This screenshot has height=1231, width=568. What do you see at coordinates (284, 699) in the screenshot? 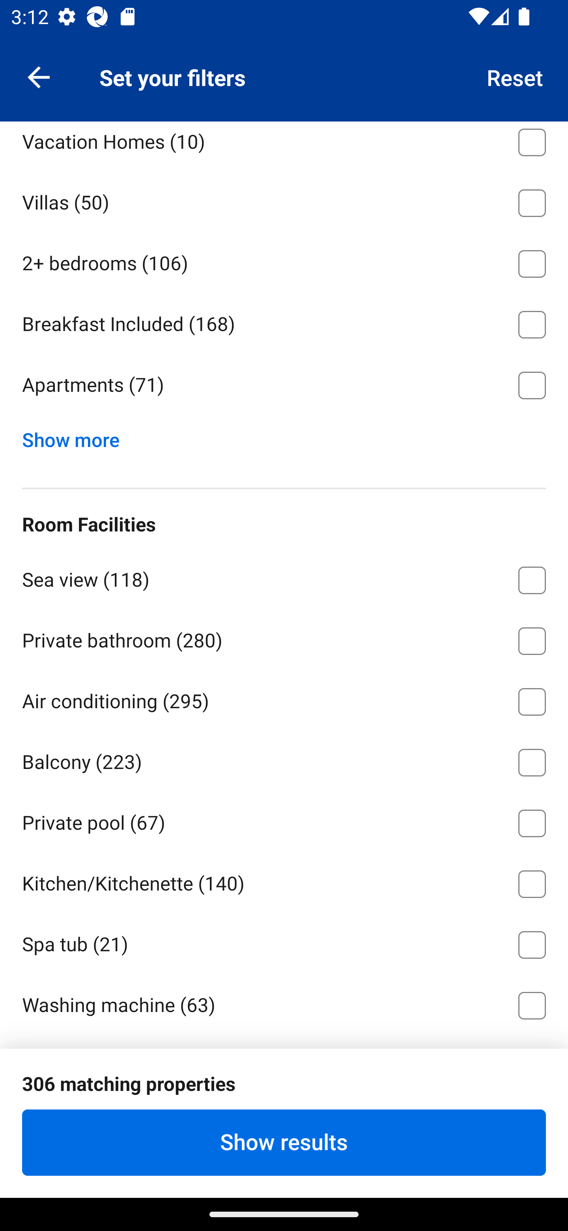
I see `Air conditioning ⁦(295)` at bounding box center [284, 699].